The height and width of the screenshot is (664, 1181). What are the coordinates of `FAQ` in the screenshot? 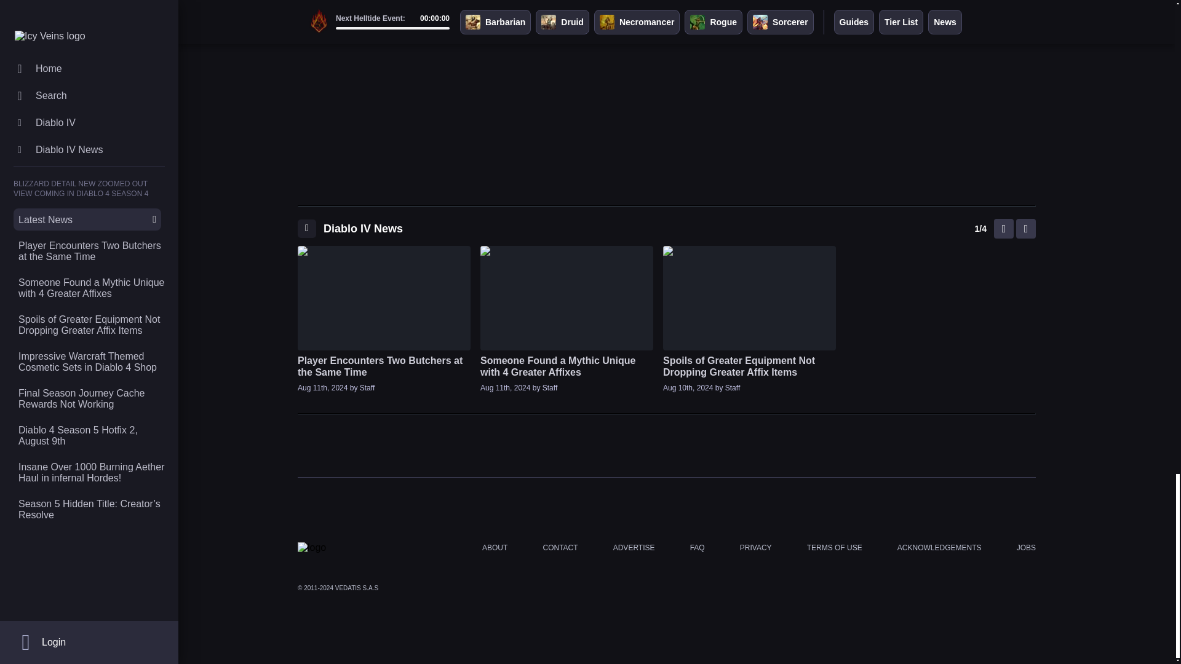 It's located at (698, 548).